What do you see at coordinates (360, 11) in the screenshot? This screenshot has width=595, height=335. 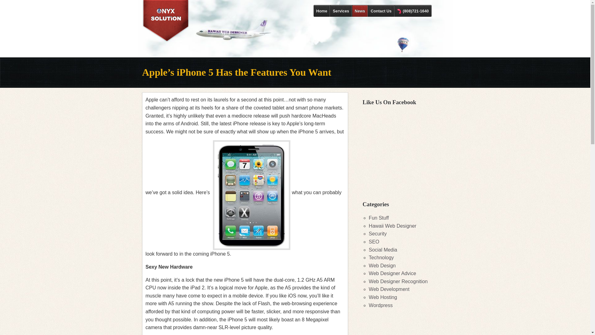 I see `News` at bounding box center [360, 11].